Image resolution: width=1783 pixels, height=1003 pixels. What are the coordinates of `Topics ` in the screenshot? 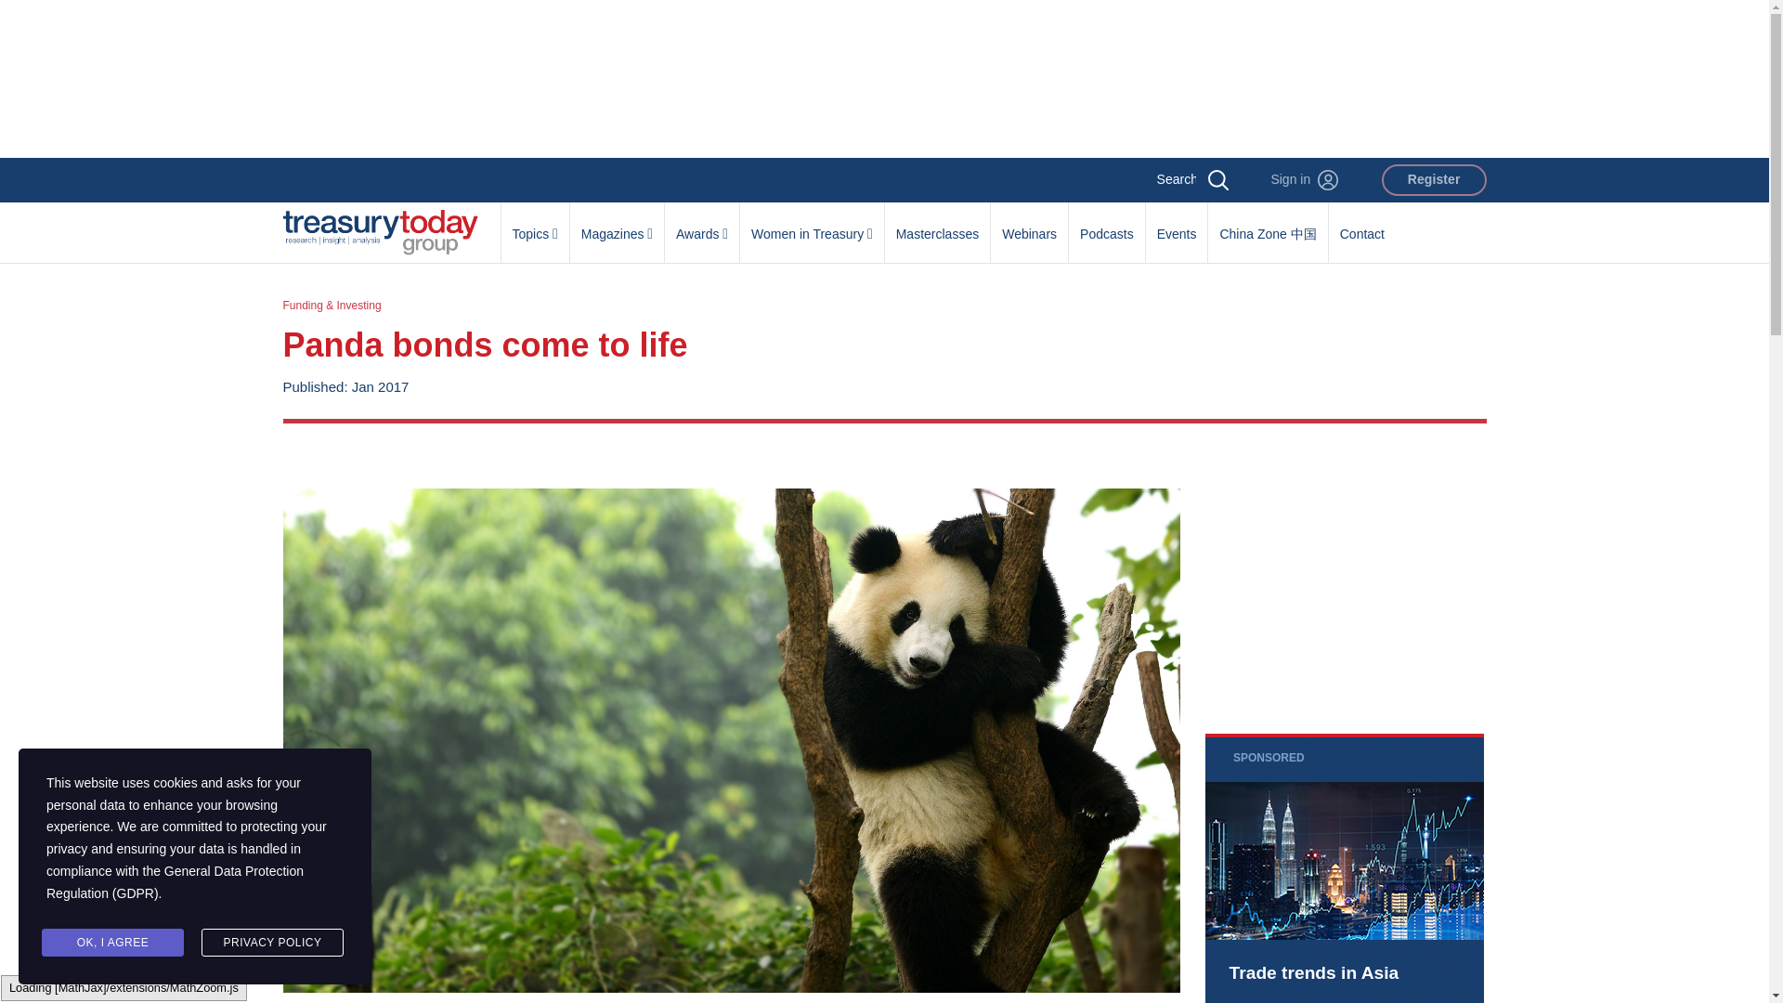 It's located at (535, 224).